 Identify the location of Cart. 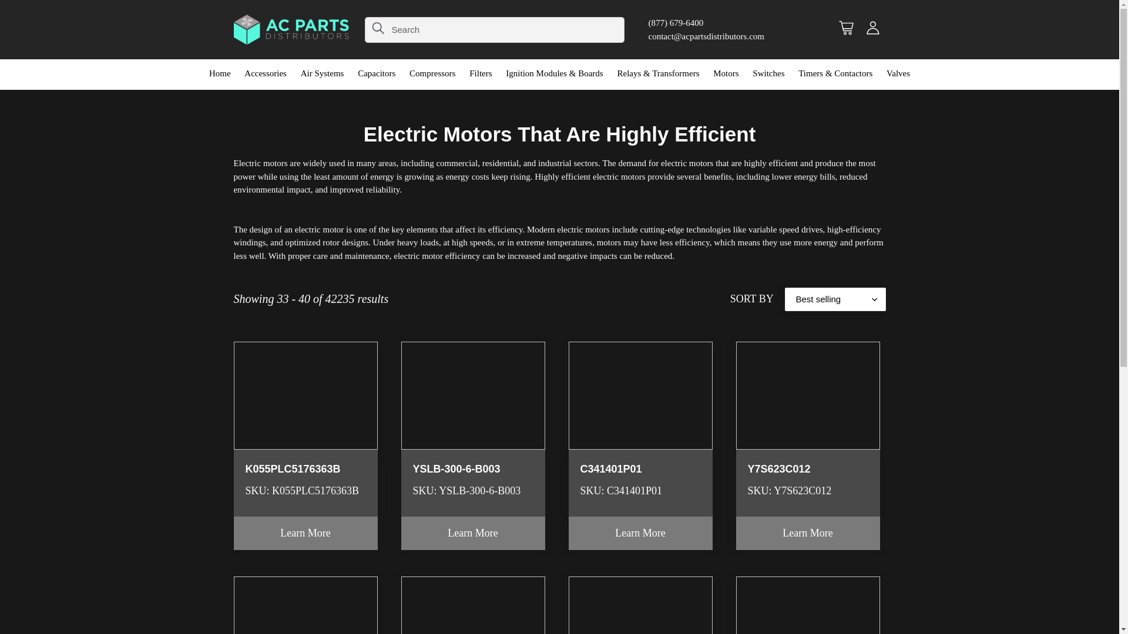
(846, 29).